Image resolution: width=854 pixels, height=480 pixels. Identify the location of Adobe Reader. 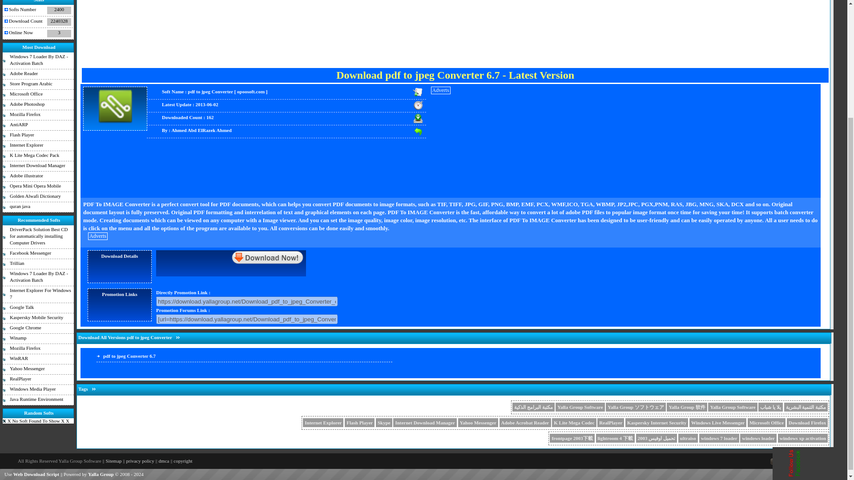
(38, 74).